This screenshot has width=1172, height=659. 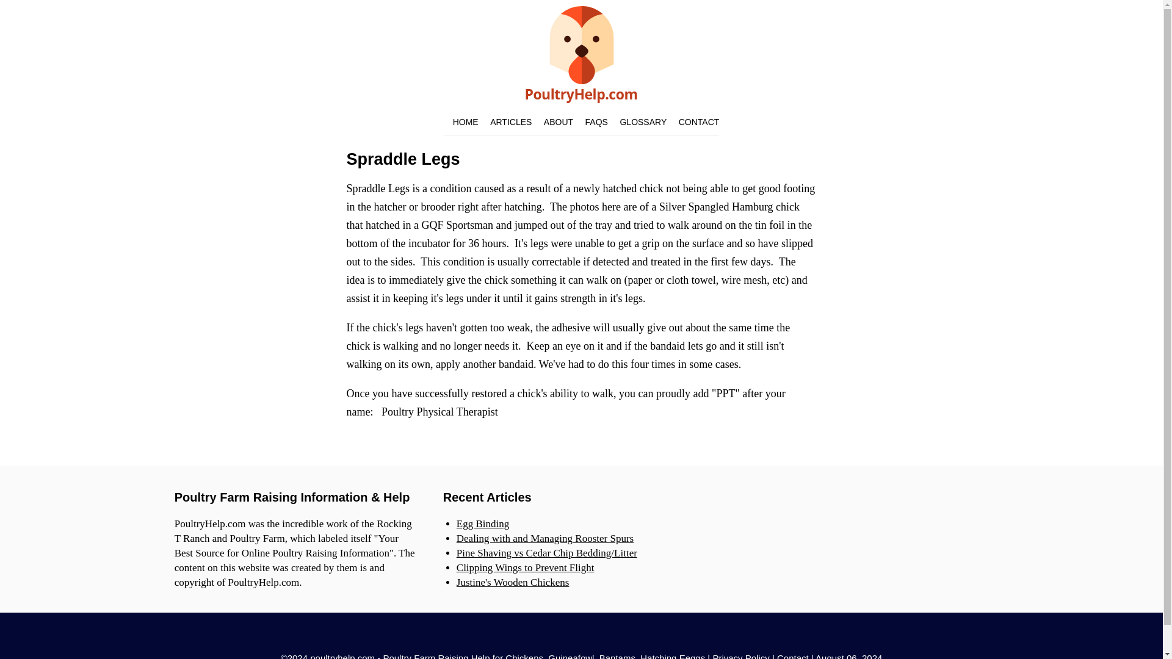 What do you see at coordinates (482, 524) in the screenshot?
I see `Egg Binding` at bounding box center [482, 524].